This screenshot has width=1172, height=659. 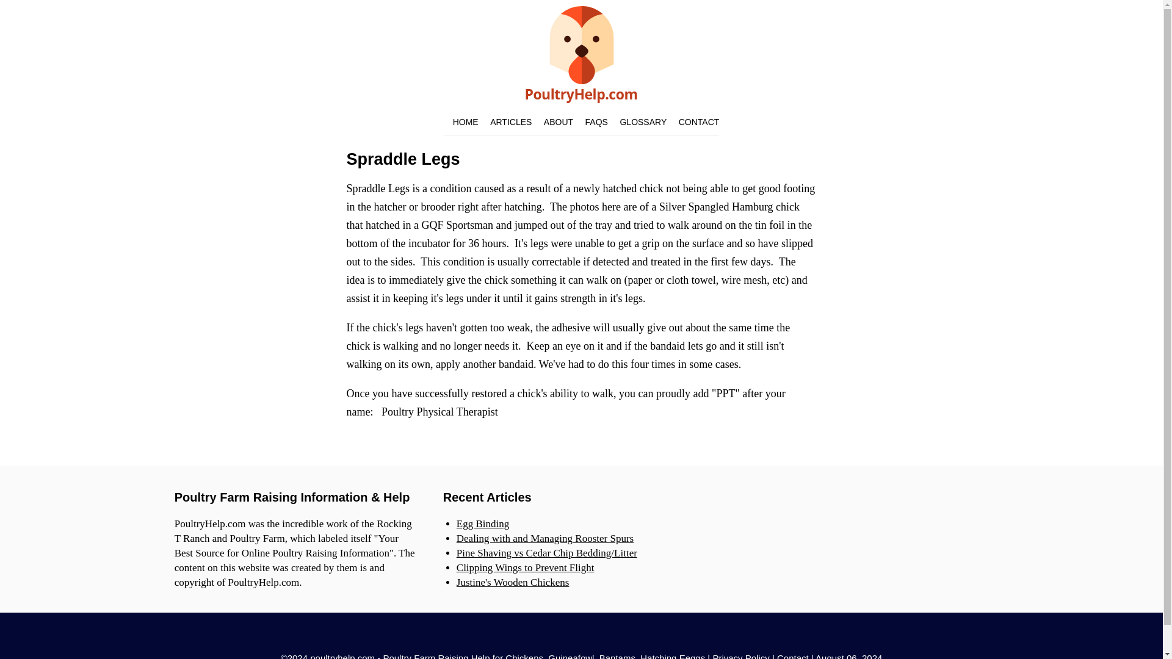 What do you see at coordinates (482, 524) in the screenshot?
I see `Egg Binding` at bounding box center [482, 524].